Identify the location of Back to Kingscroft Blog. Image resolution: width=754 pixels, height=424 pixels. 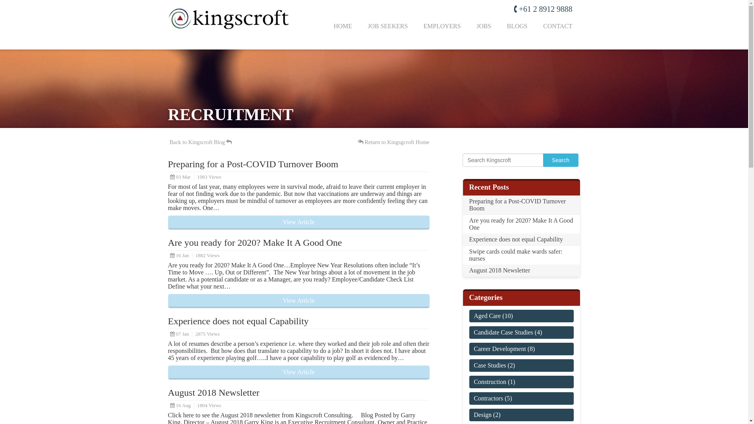
(201, 142).